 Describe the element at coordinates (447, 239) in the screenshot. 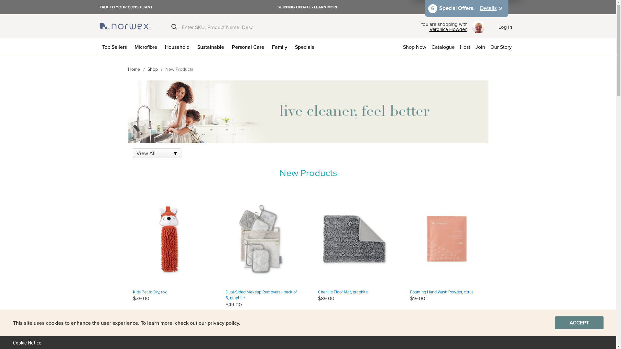

I see `Foaming Hand Wash Powder, citrus` at that location.